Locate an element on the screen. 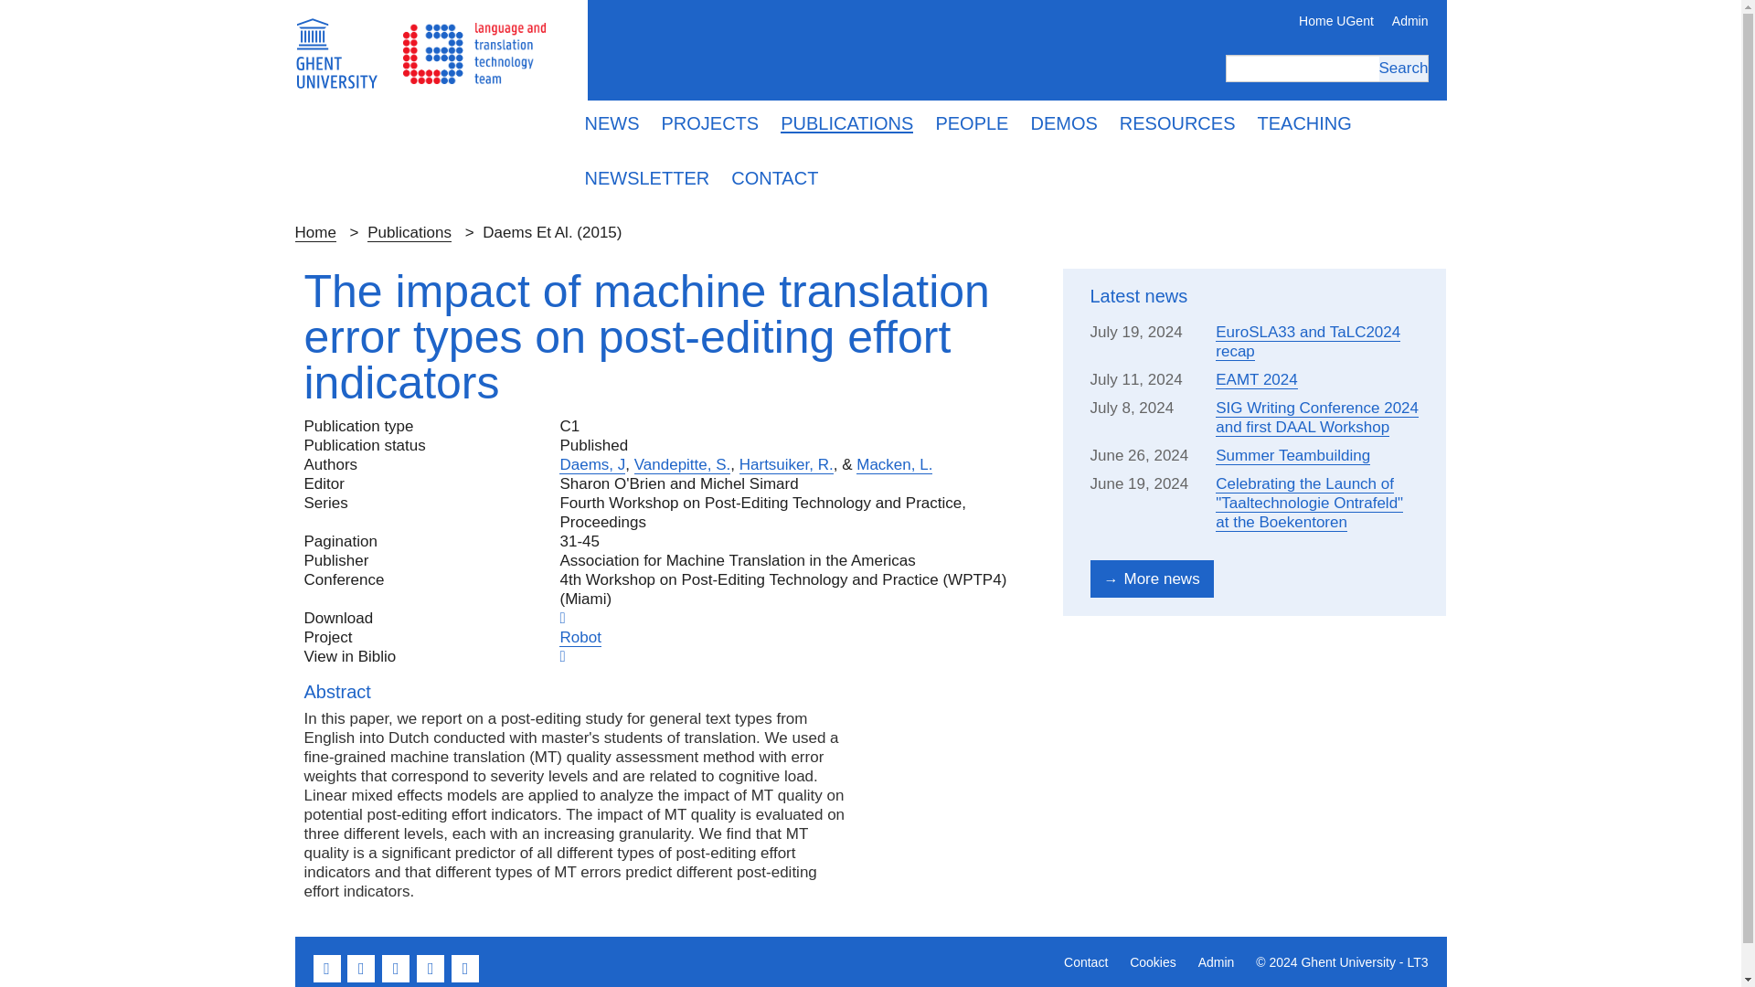  TEACHING is located at coordinates (1304, 124).